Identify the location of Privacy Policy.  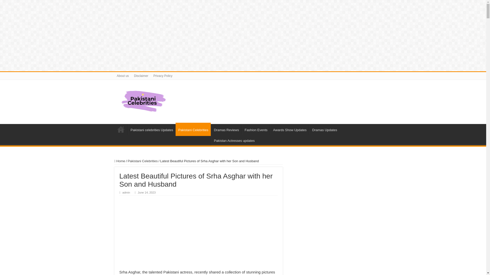
(163, 76).